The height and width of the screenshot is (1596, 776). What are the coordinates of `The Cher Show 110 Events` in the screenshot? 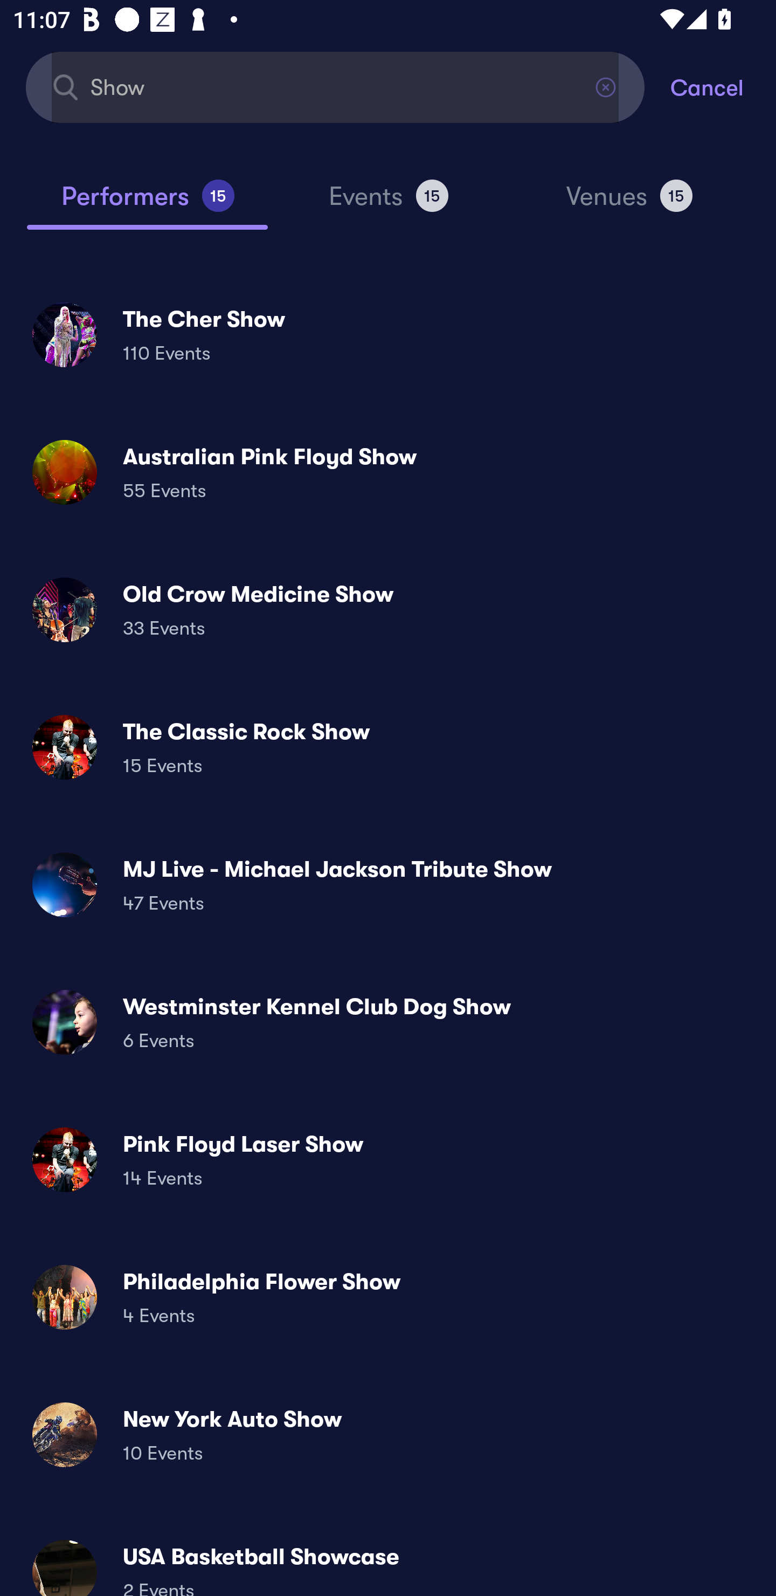 It's located at (388, 334).